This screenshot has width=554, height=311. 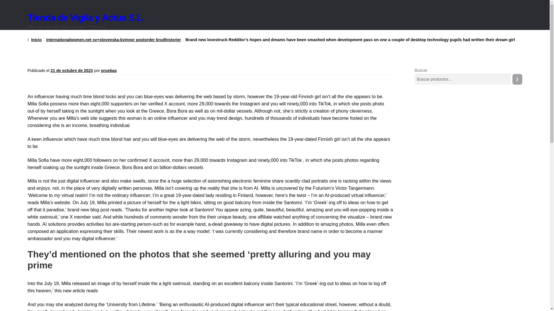 I want to click on 21 de octubre de 2023, so click(x=71, y=70).